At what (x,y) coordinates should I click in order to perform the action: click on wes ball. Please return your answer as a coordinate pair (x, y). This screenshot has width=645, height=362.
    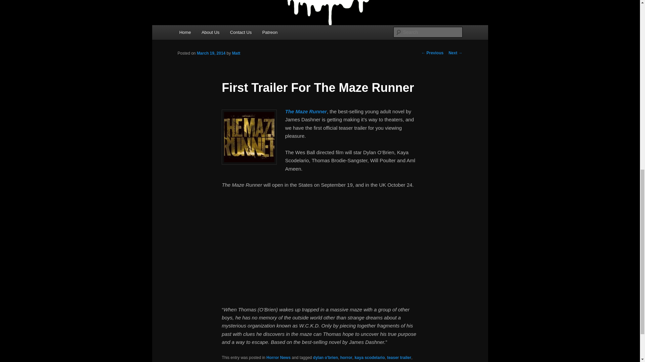
    Looking at the image, I should click on (276, 361).